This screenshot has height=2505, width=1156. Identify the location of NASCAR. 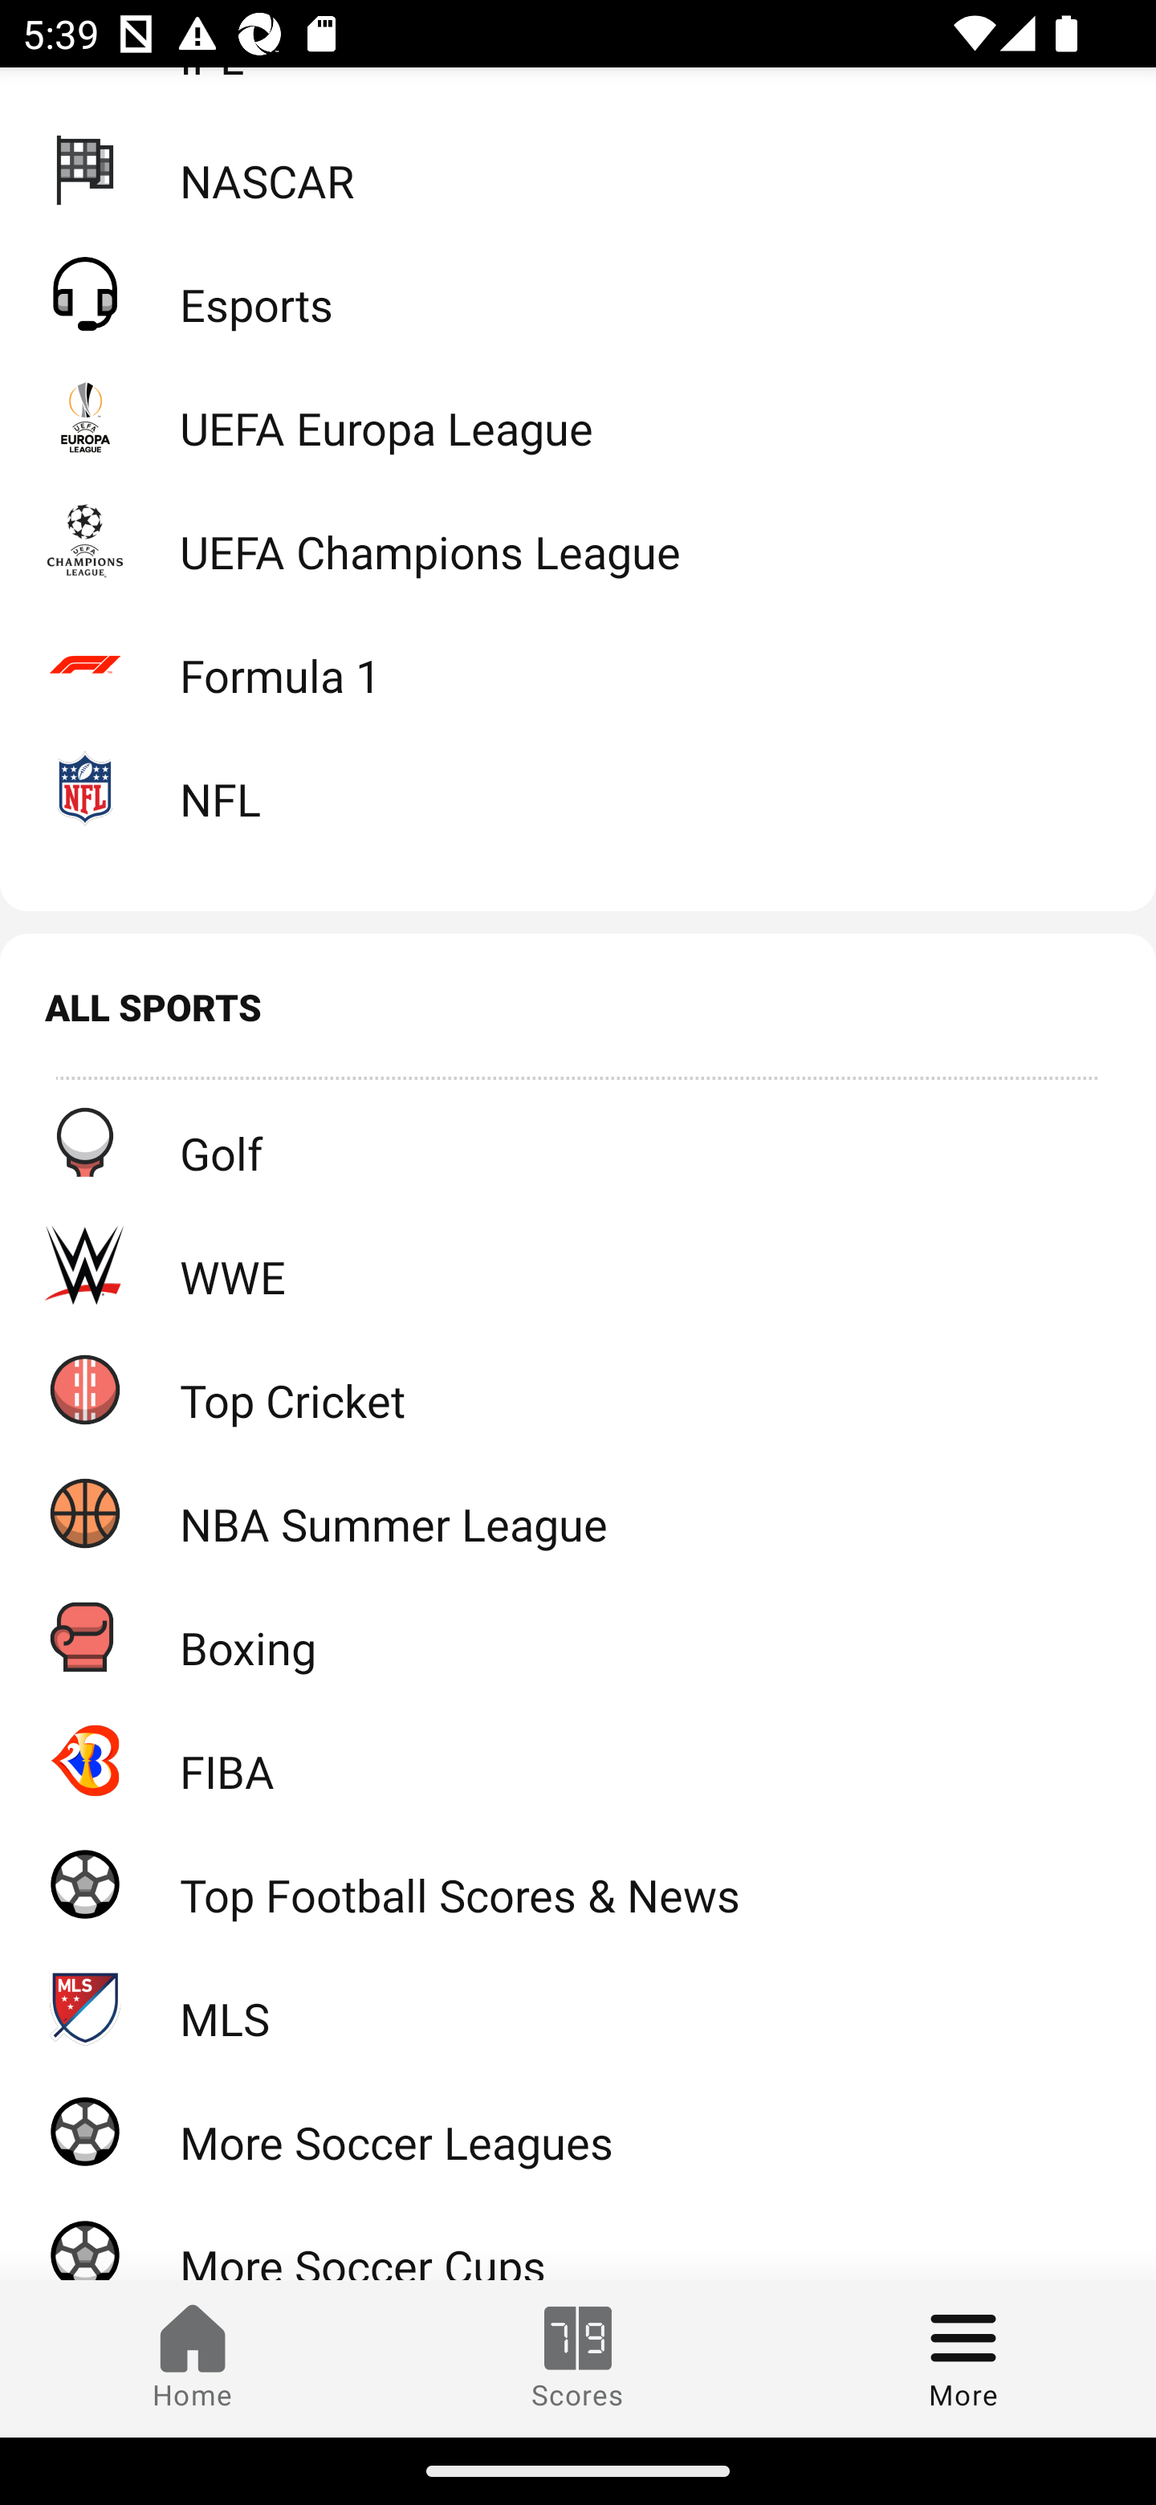
(578, 169).